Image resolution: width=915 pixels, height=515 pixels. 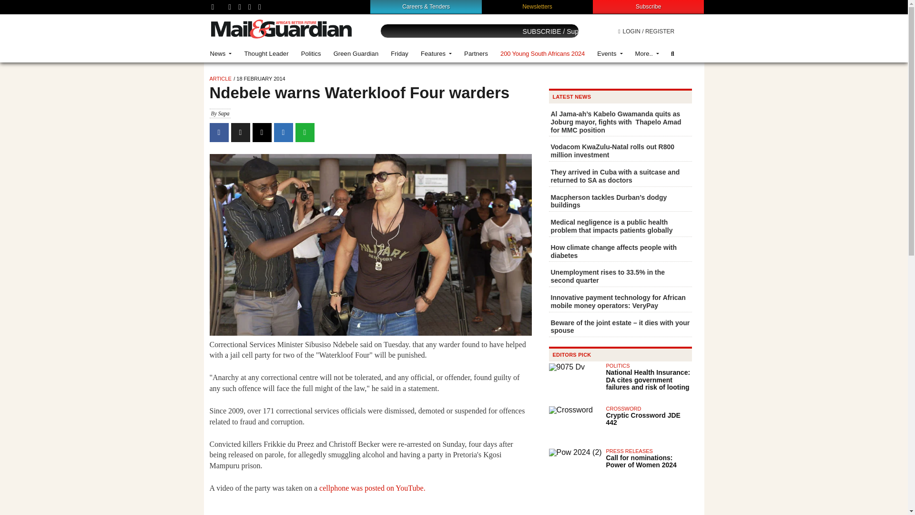 I want to click on Friday, so click(x=399, y=53).